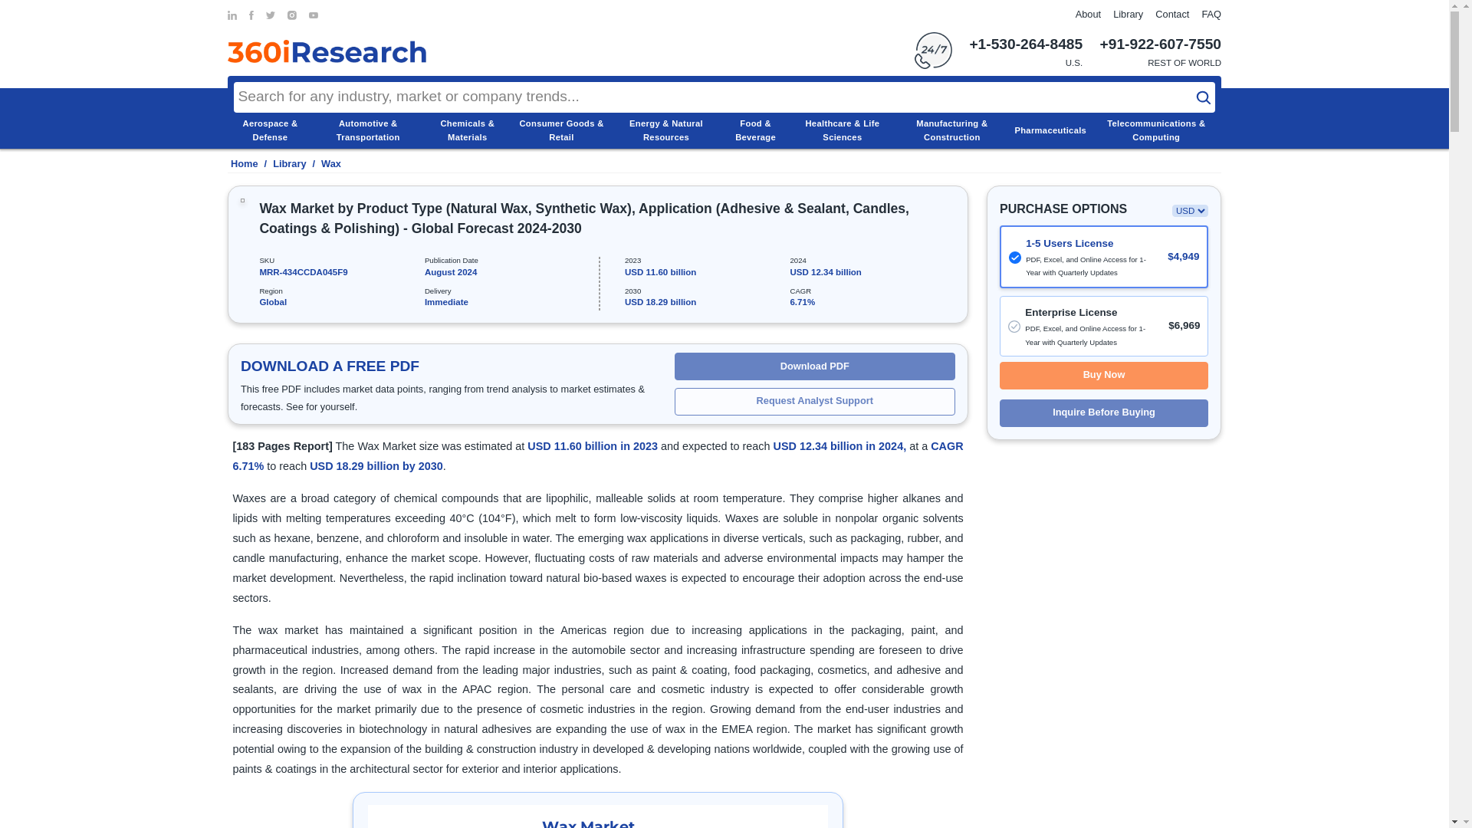 The width and height of the screenshot is (1472, 828). Describe the element at coordinates (232, 15) in the screenshot. I see `360iResearch Linkedin` at that location.